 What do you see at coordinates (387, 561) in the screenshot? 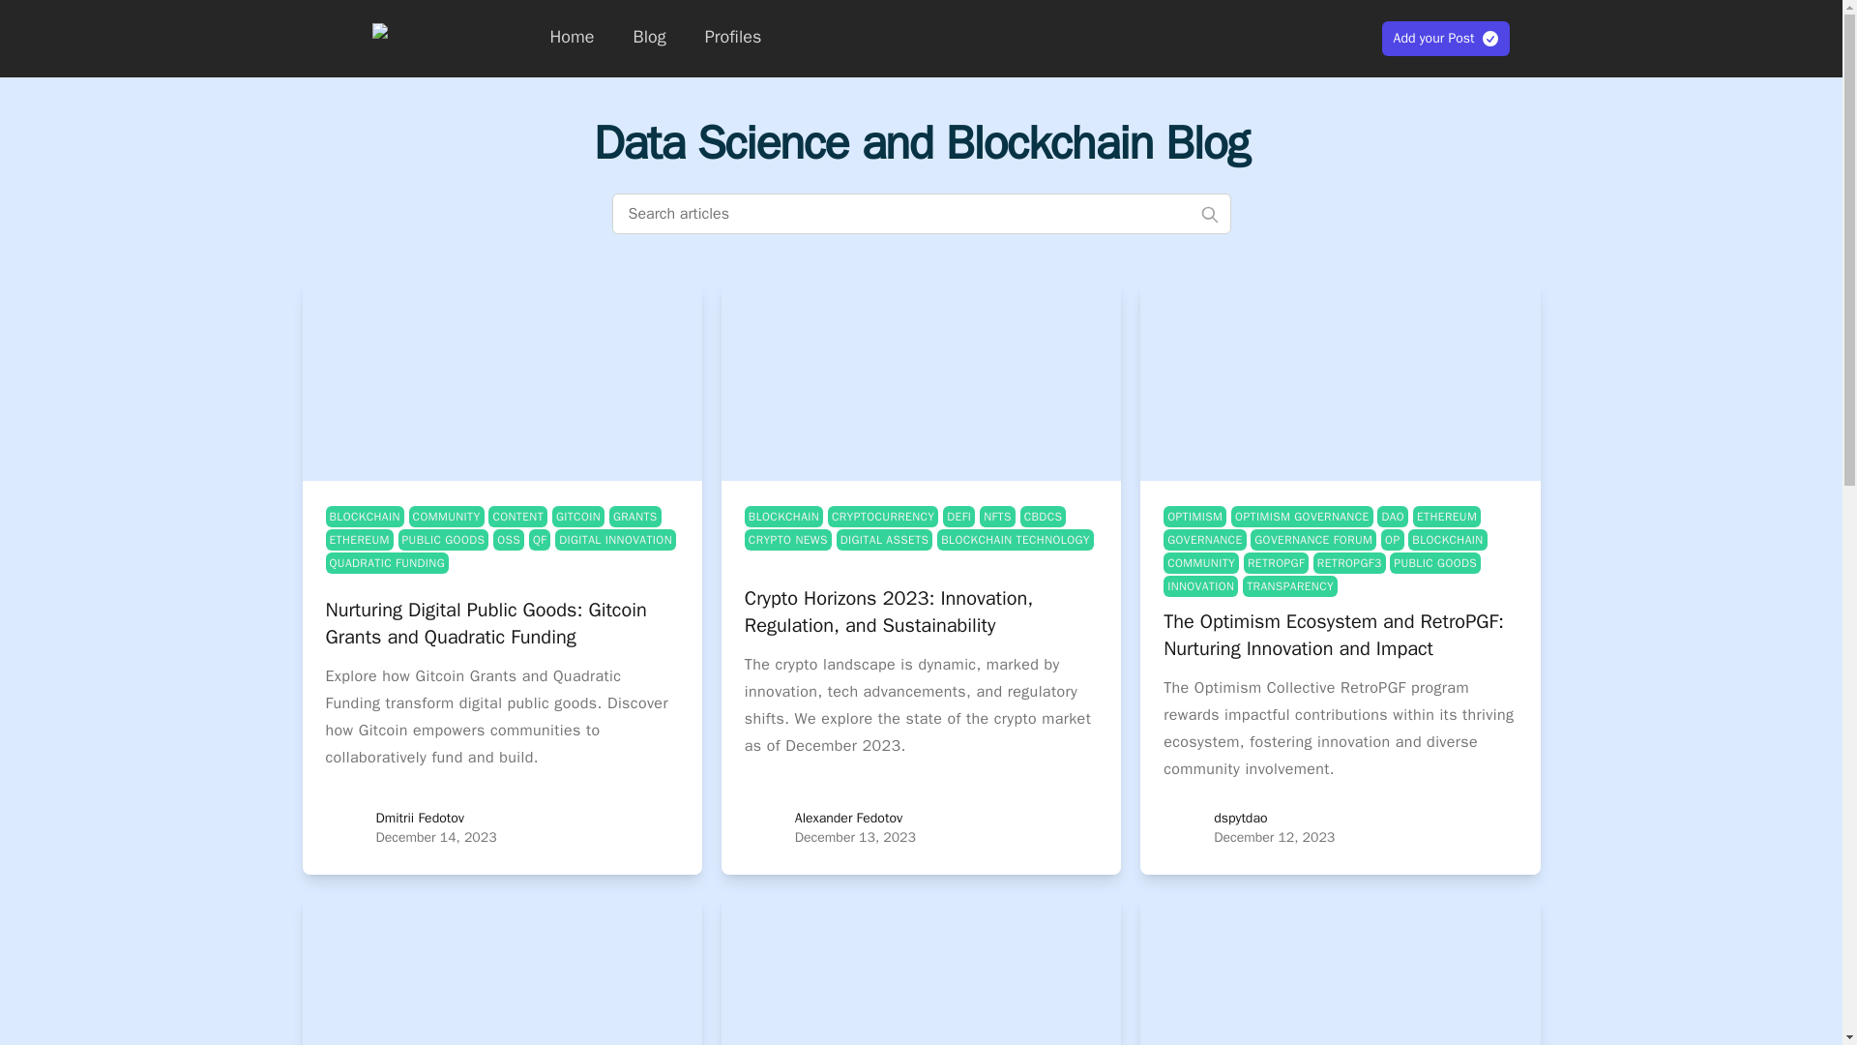
I see `QUADRATIC FUNDING` at bounding box center [387, 561].